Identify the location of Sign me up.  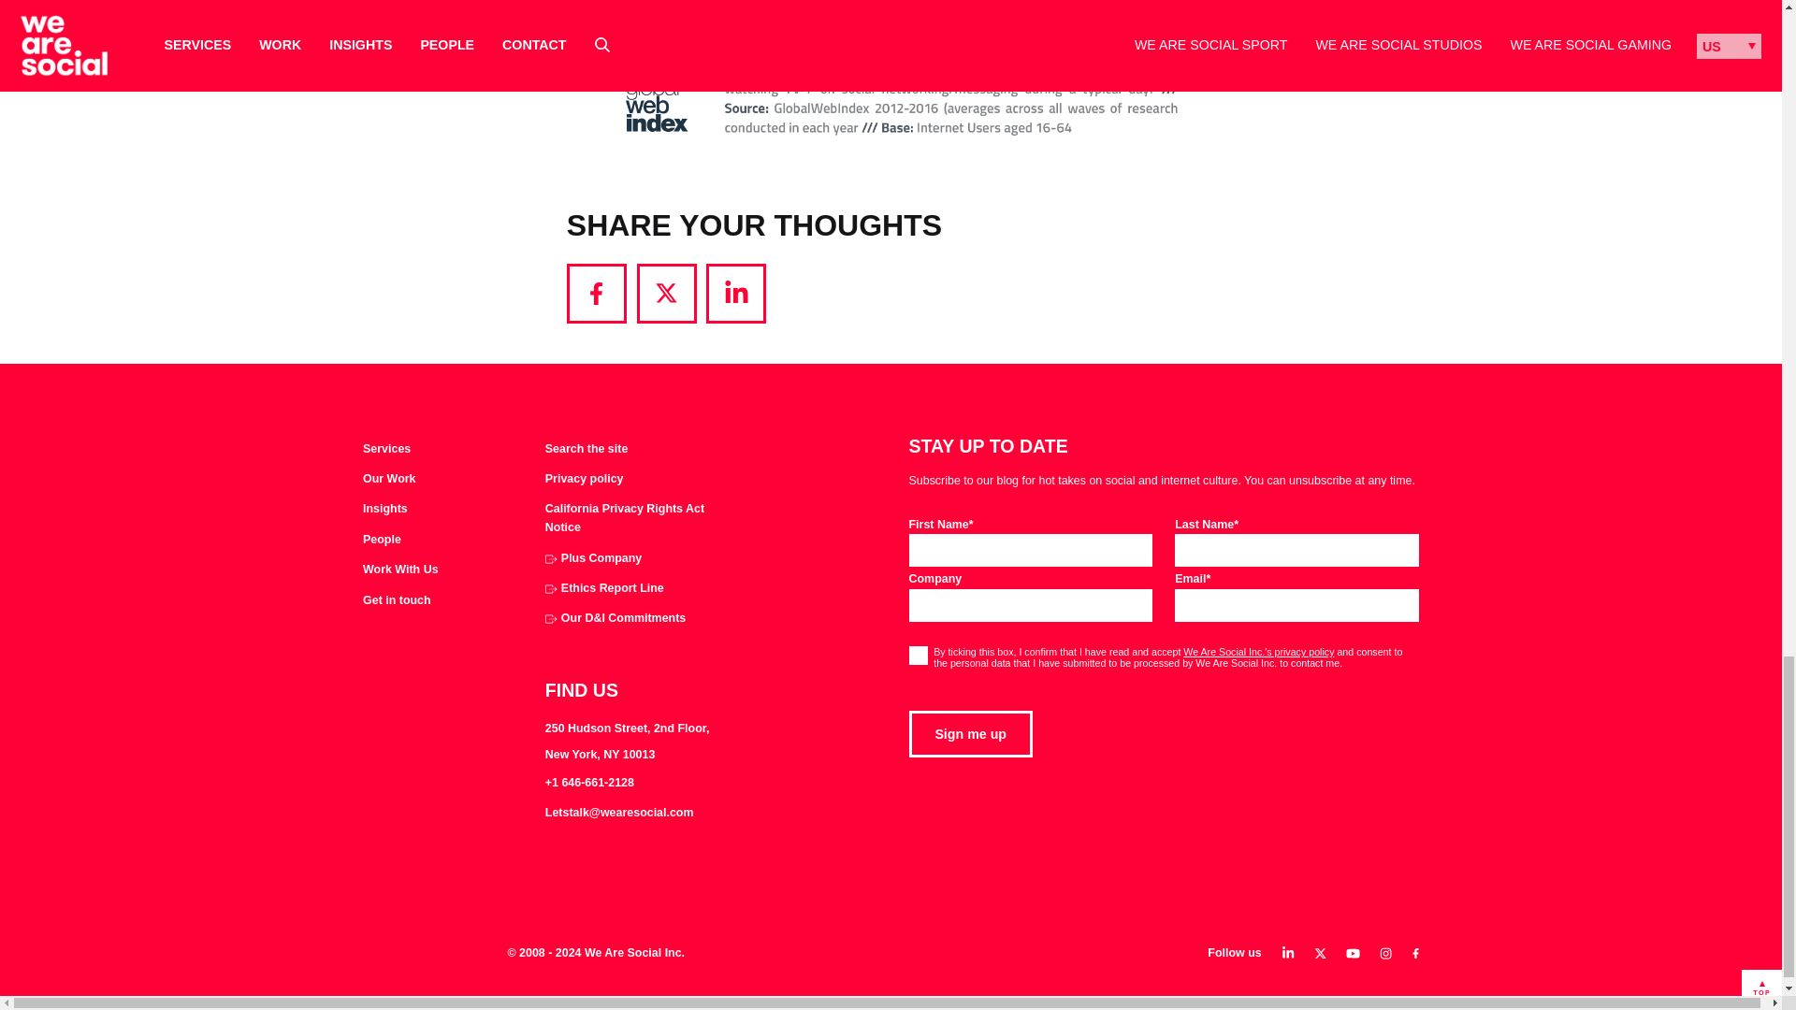
(971, 734).